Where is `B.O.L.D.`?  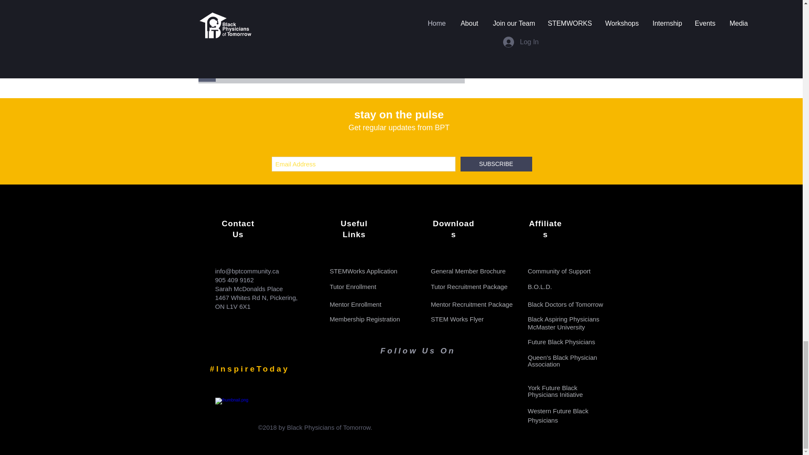 B.O.L.D. is located at coordinates (539, 286).